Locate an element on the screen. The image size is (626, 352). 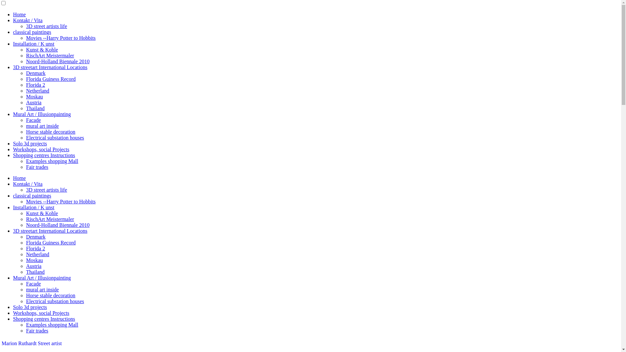
Movies --Harry Potter to Hobbits is located at coordinates (61, 38).